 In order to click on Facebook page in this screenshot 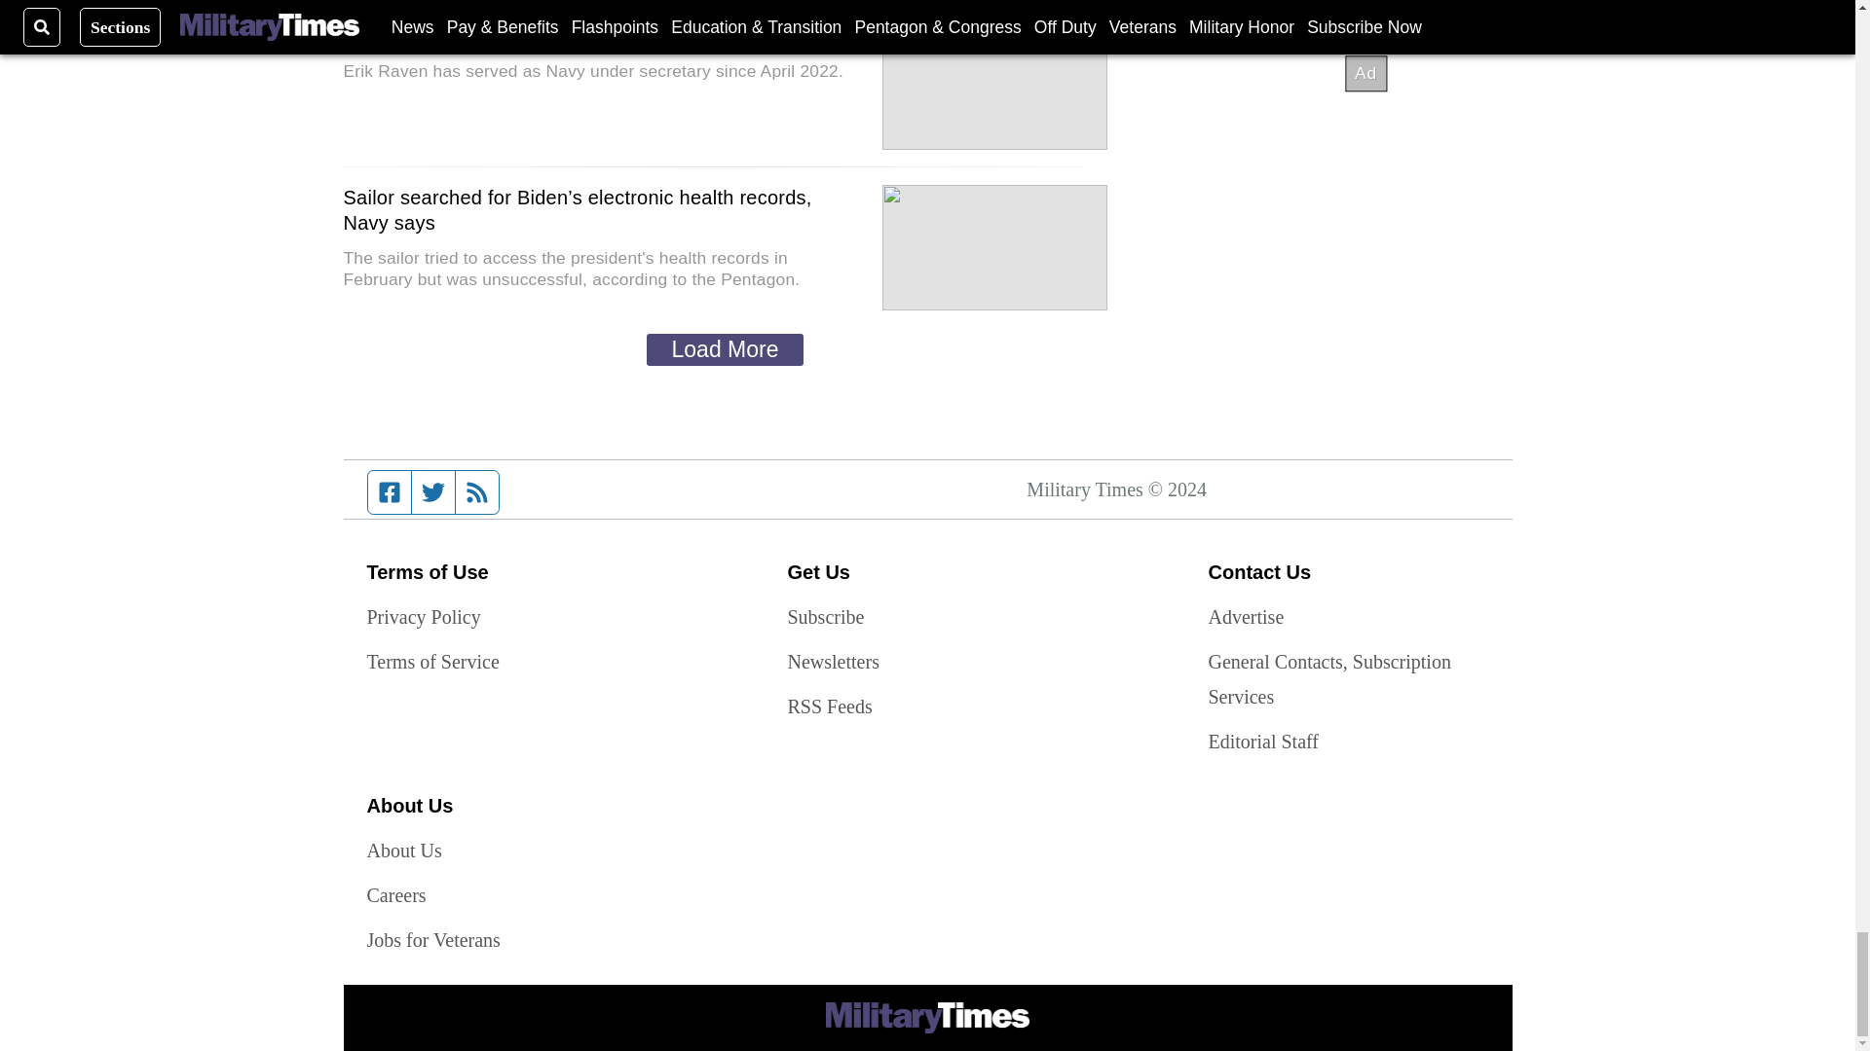, I will do `click(390, 492)`.